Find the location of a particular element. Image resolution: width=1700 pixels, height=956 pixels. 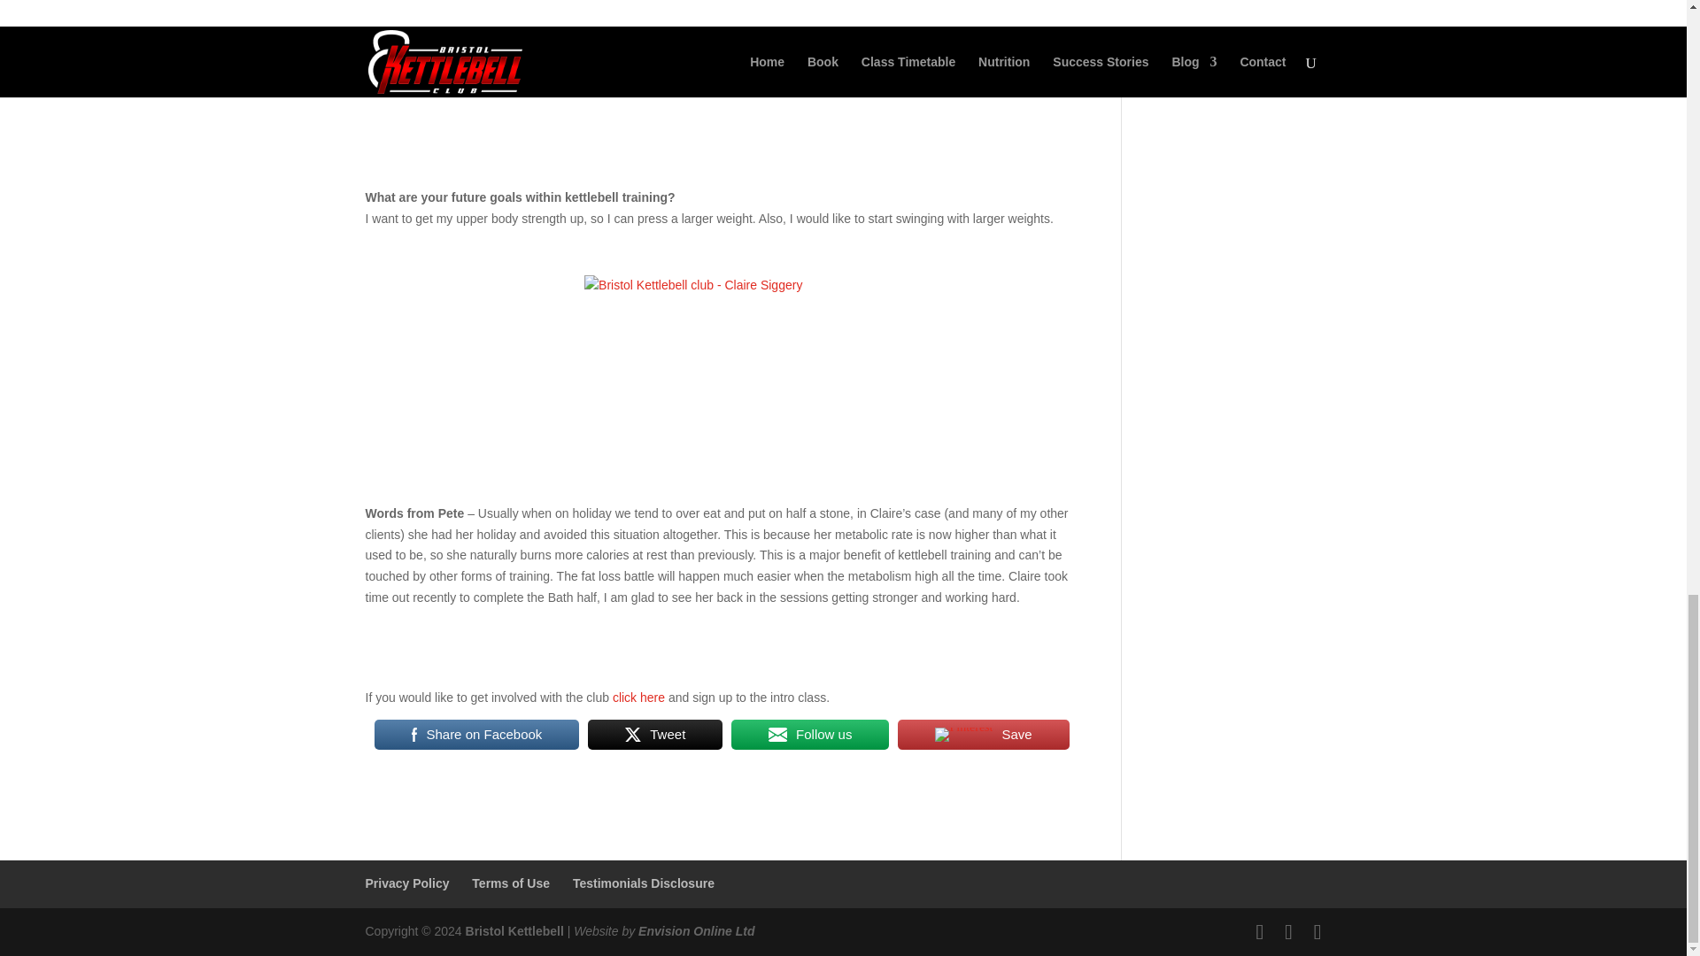

Bristol Kettlebell club - Claire Siggery is located at coordinates (717, 350).